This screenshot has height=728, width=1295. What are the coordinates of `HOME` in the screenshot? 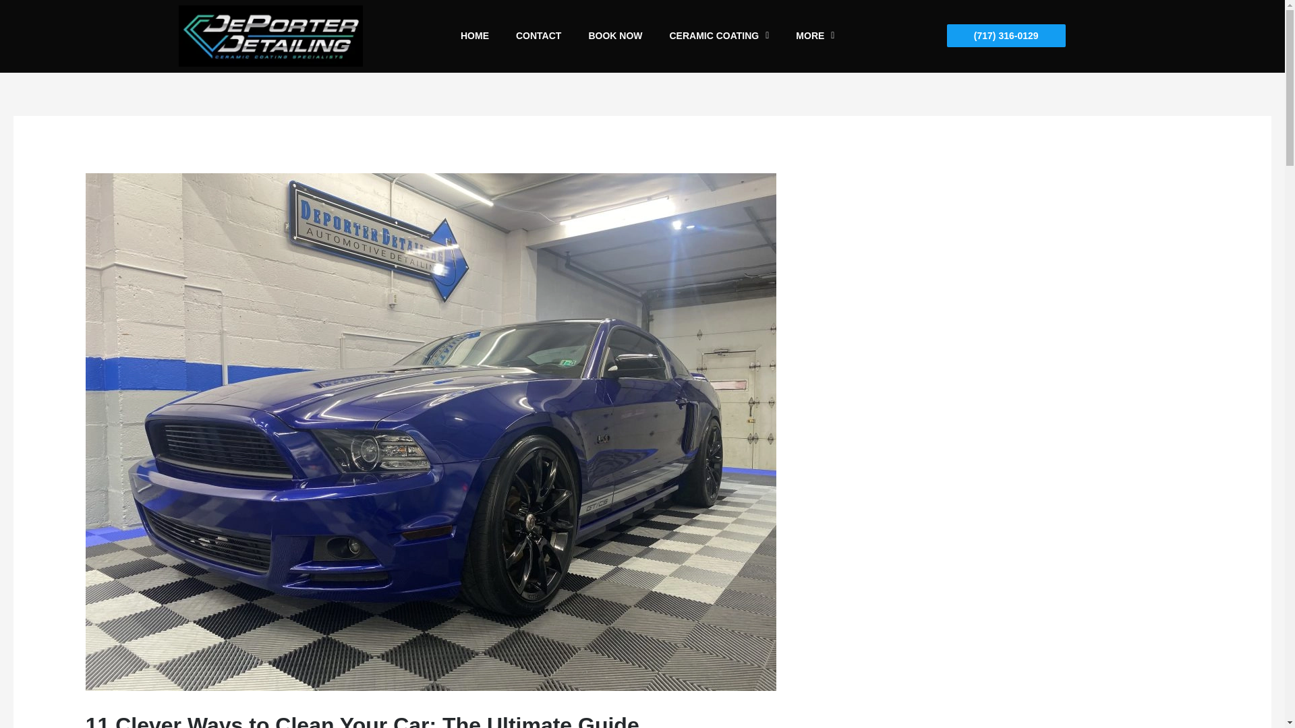 It's located at (474, 35).